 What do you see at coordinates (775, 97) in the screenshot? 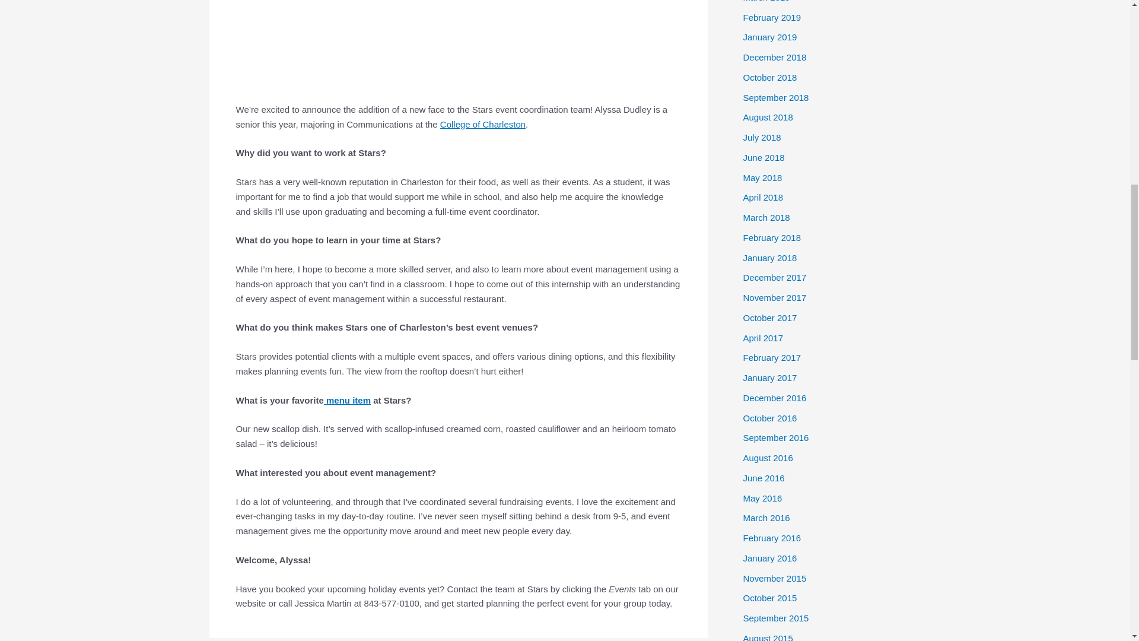
I see `September 2018` at bounding box center [775, 97].